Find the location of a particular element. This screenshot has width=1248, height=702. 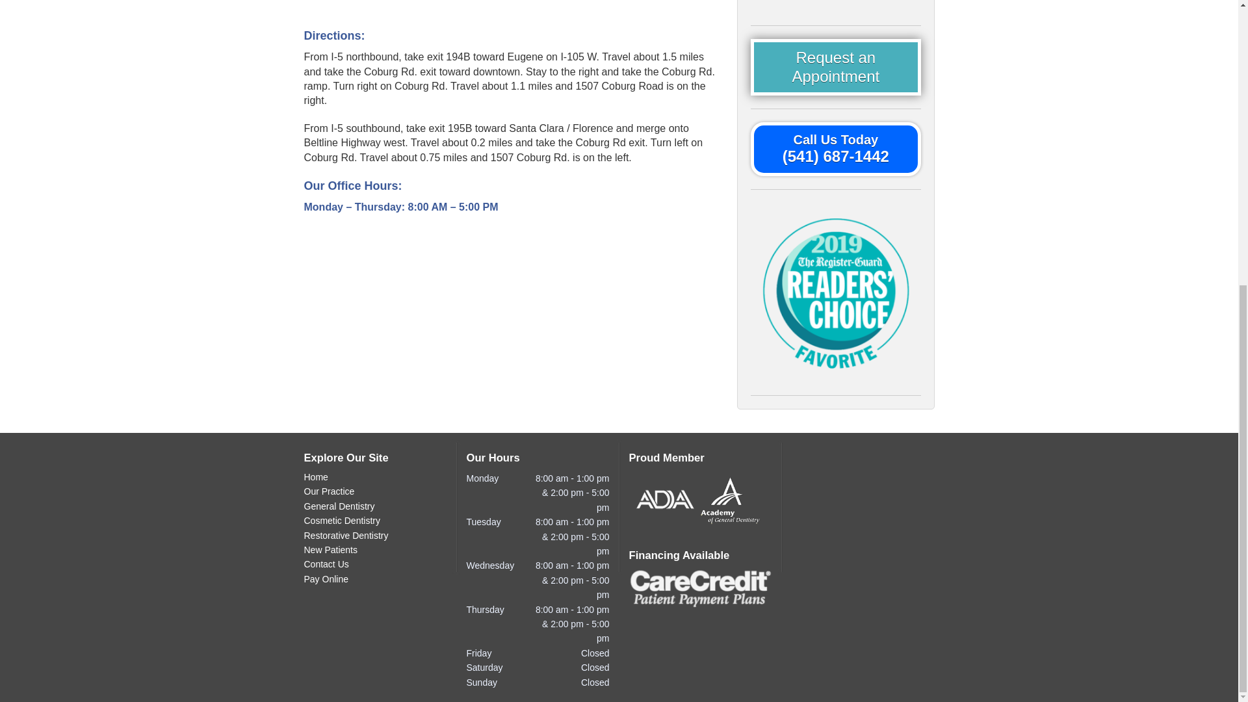

Pay Online is located at coordinates (376, 580).